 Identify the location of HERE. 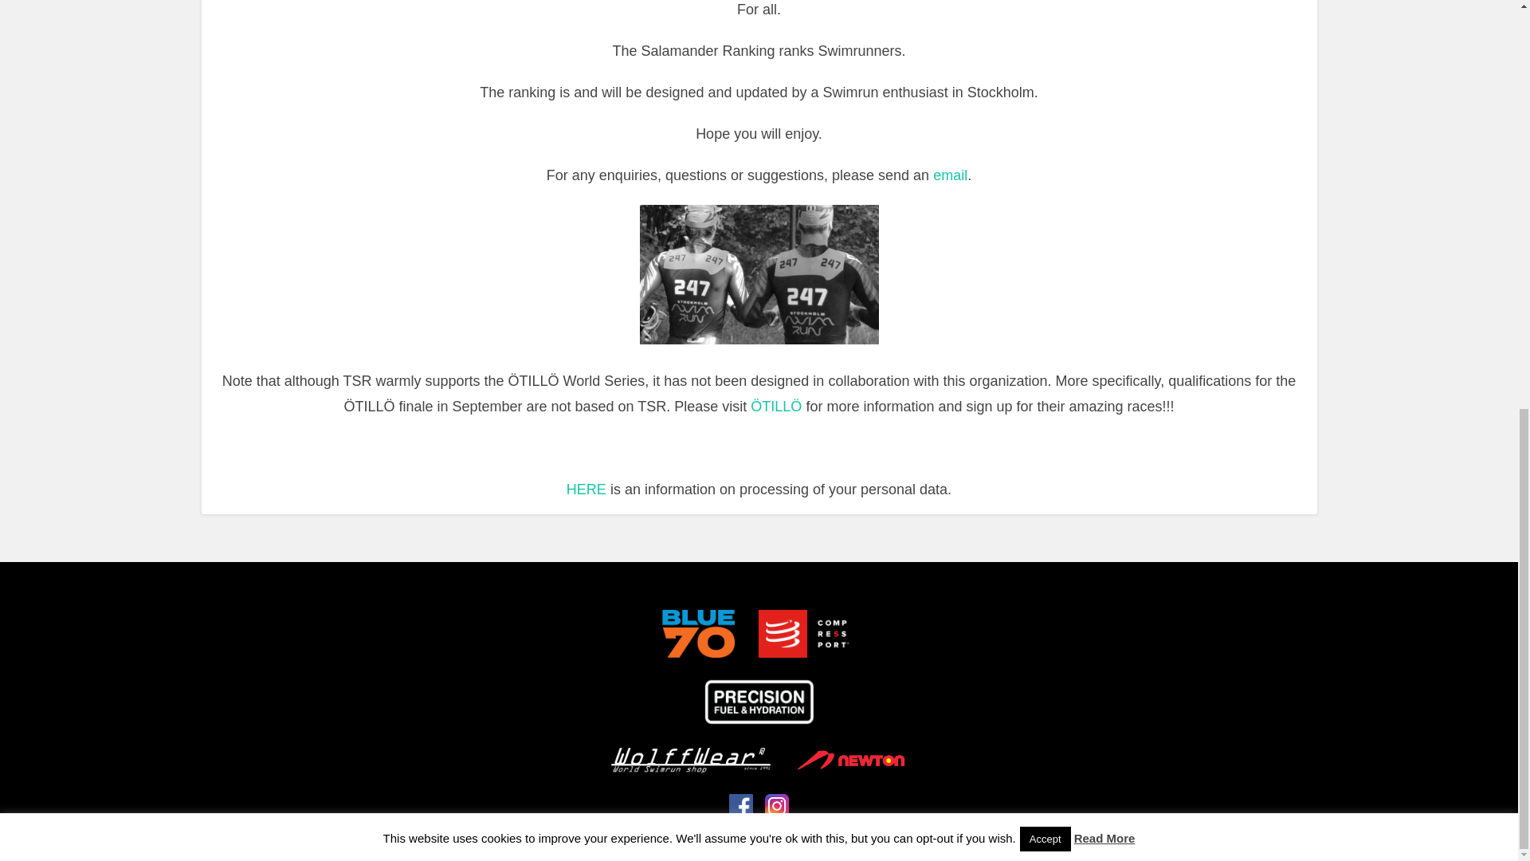
(586, 489).